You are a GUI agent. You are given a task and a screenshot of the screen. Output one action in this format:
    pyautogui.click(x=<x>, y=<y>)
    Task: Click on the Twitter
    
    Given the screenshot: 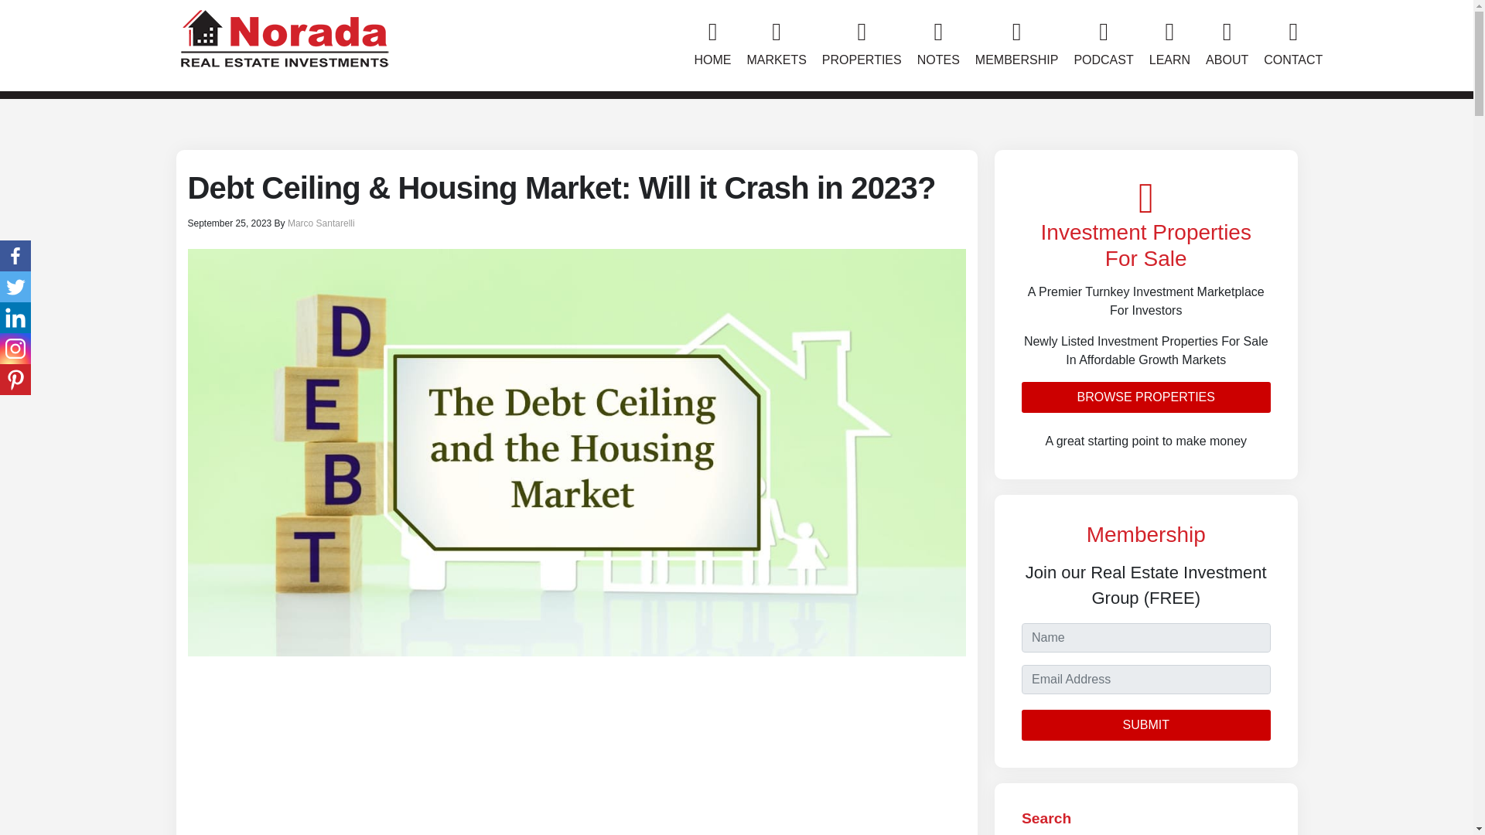 What is the action you would take?
    pyautogui.click(x=15, y=286)
    